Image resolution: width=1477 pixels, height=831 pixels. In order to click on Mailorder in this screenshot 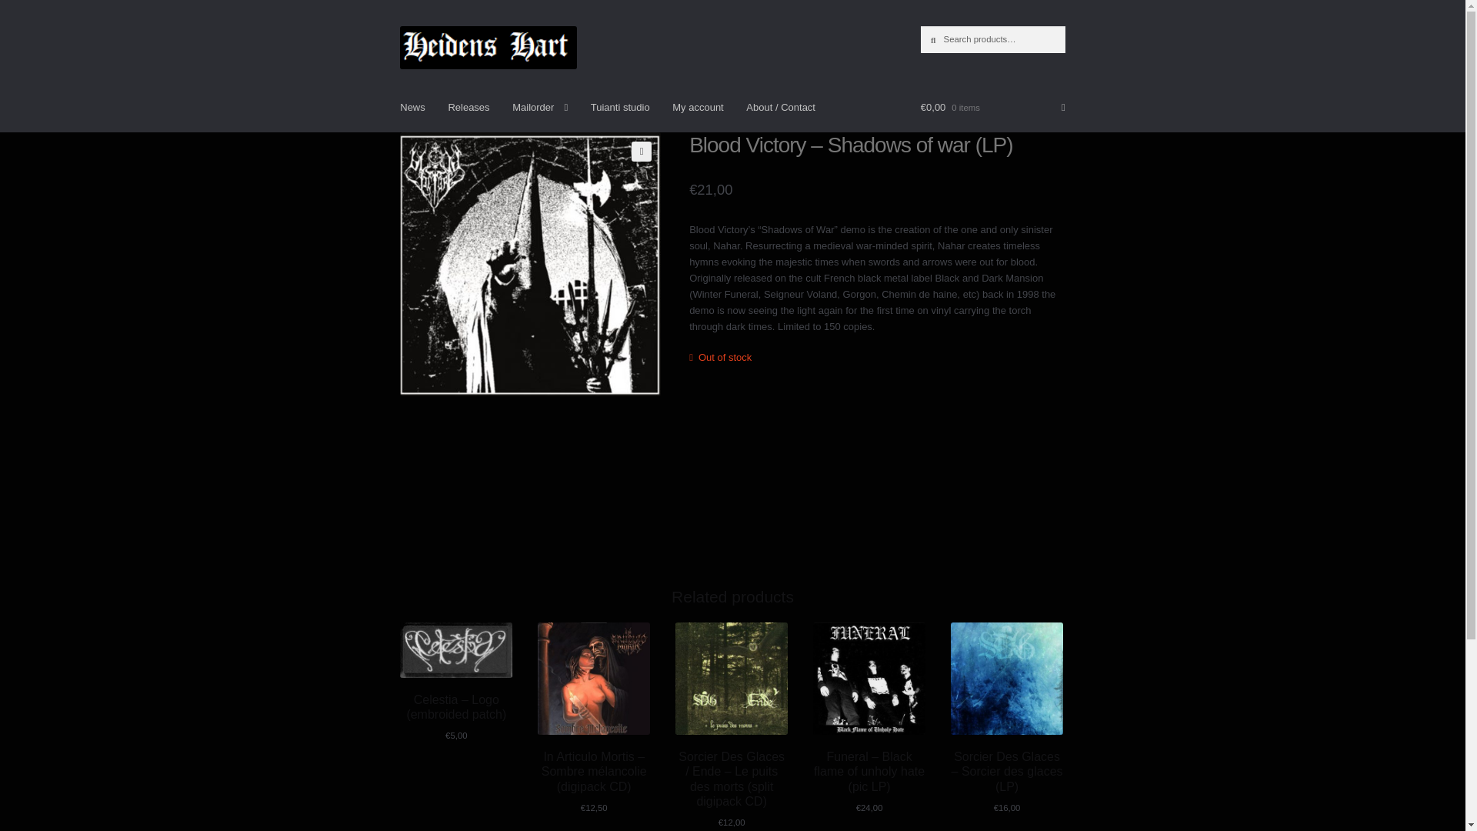, I will do `click(539, 107)`.